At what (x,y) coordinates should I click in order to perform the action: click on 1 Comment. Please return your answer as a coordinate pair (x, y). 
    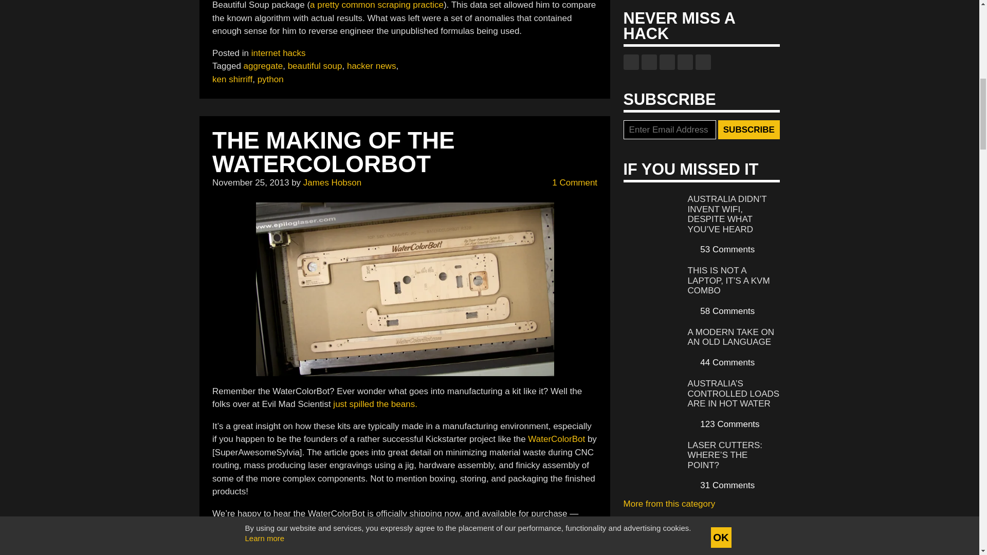
    Looking at the image, I should click on (569, 183).